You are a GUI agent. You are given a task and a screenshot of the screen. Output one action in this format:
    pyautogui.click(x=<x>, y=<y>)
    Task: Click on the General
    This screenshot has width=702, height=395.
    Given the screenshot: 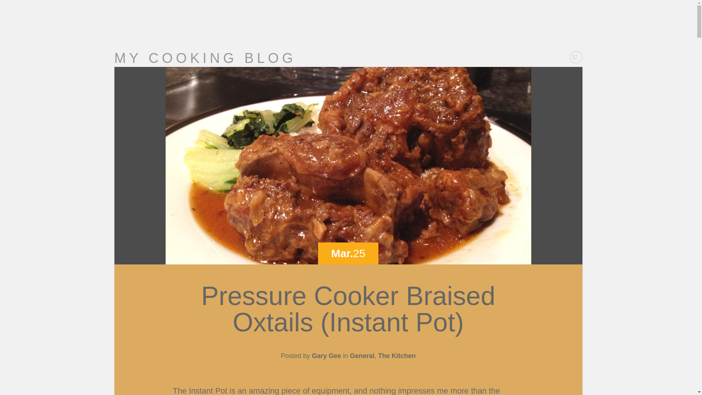 What is the action you would take?
    pyautogui.click(x=362, y=355)
    